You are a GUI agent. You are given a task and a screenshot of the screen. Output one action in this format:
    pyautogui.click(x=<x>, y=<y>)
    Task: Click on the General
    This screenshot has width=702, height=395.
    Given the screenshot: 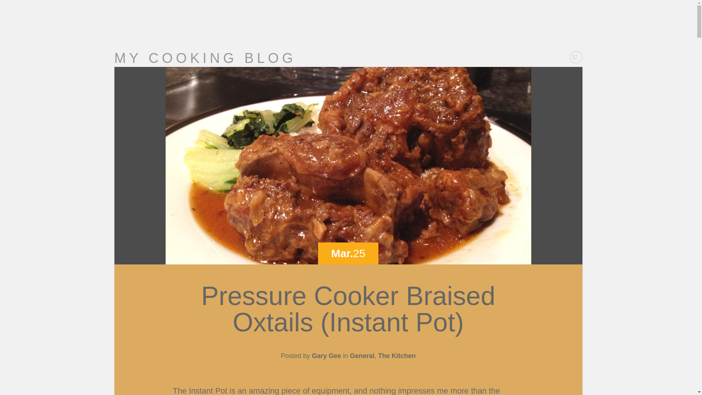 What is the action you would take?
    pyautogui.click(x=362, y=355)
    